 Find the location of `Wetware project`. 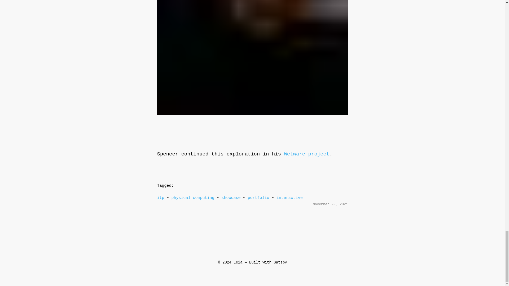

Wetware project is located at coordinates (306, 155).